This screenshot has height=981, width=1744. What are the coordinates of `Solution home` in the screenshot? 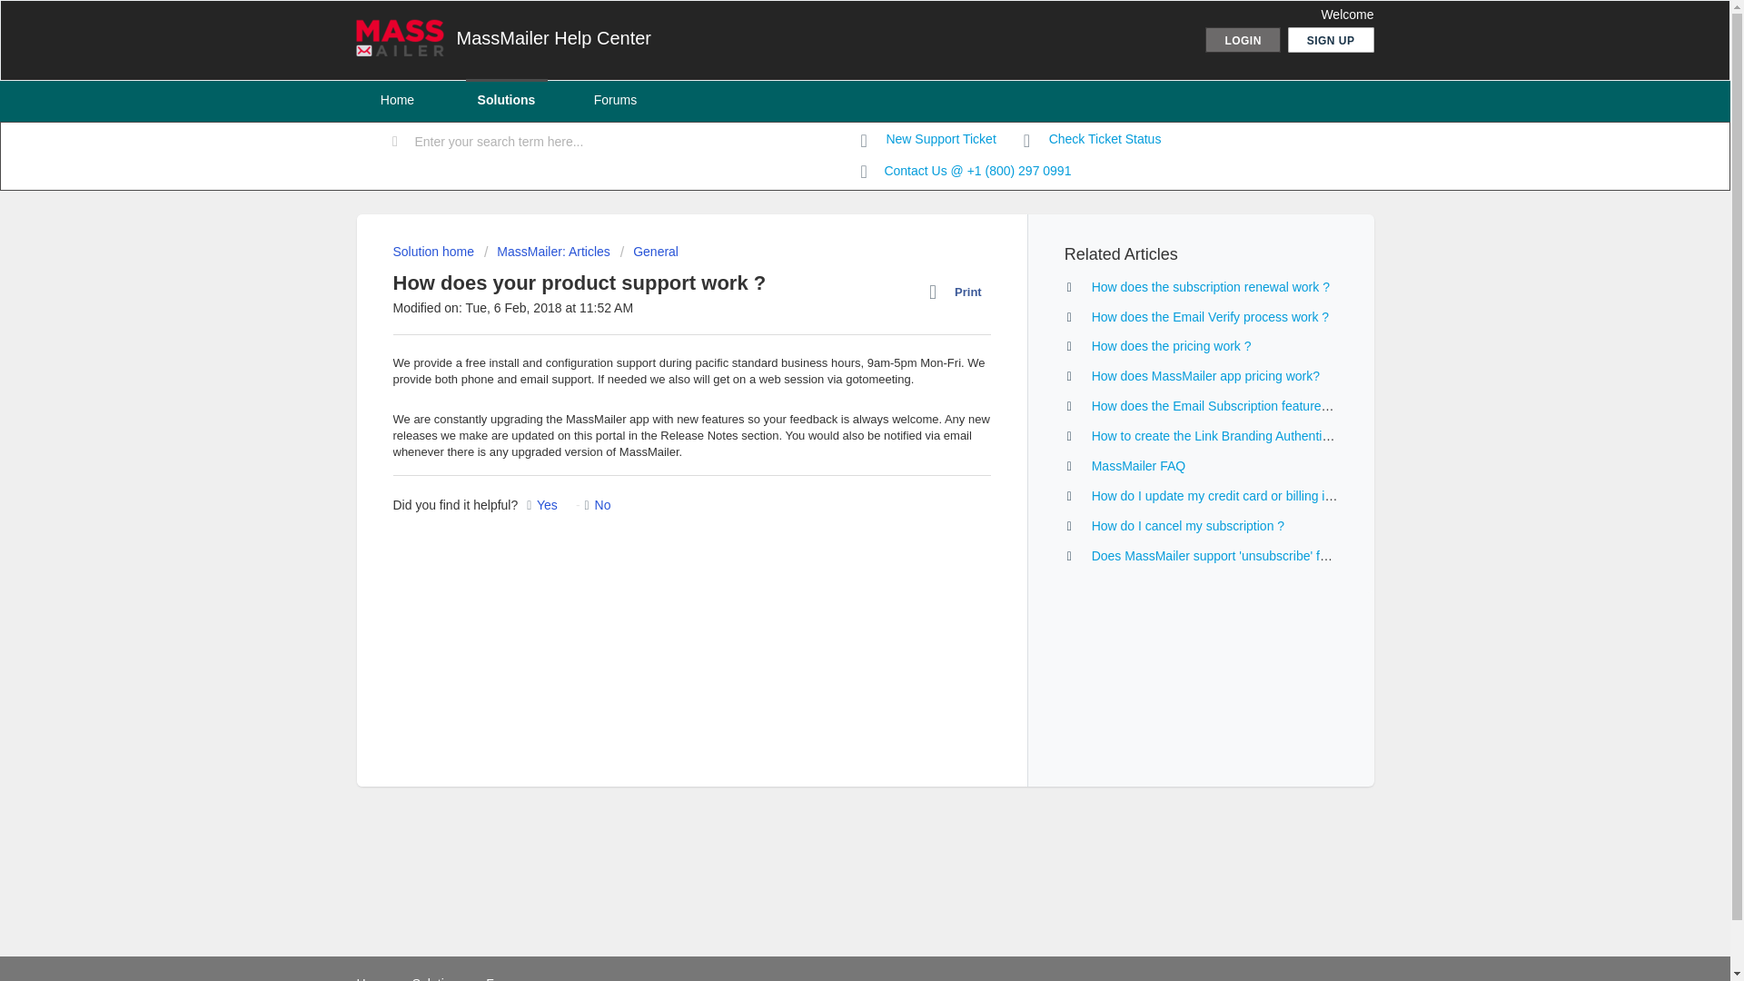 It's located at (434, 251).